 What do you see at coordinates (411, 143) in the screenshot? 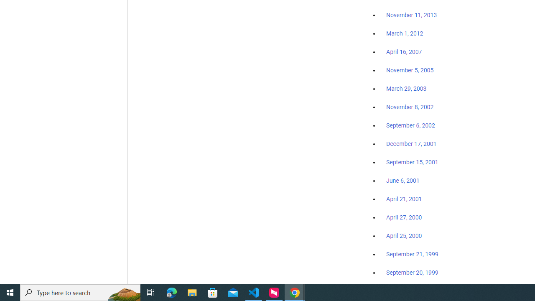
I see `December 17, 2001` at bounding box center [411, 143].